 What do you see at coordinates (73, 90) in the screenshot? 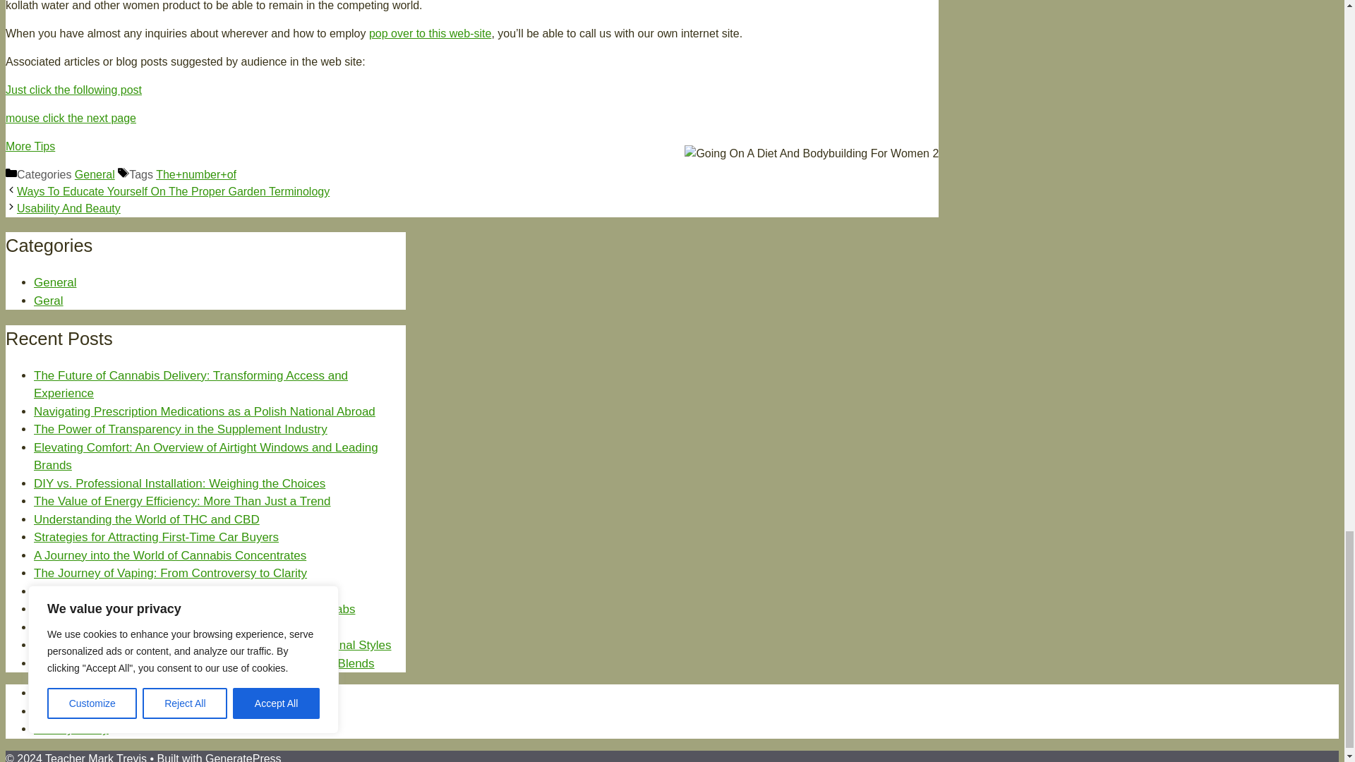
I see `Just click the following post` at bounding box center [73, 90].